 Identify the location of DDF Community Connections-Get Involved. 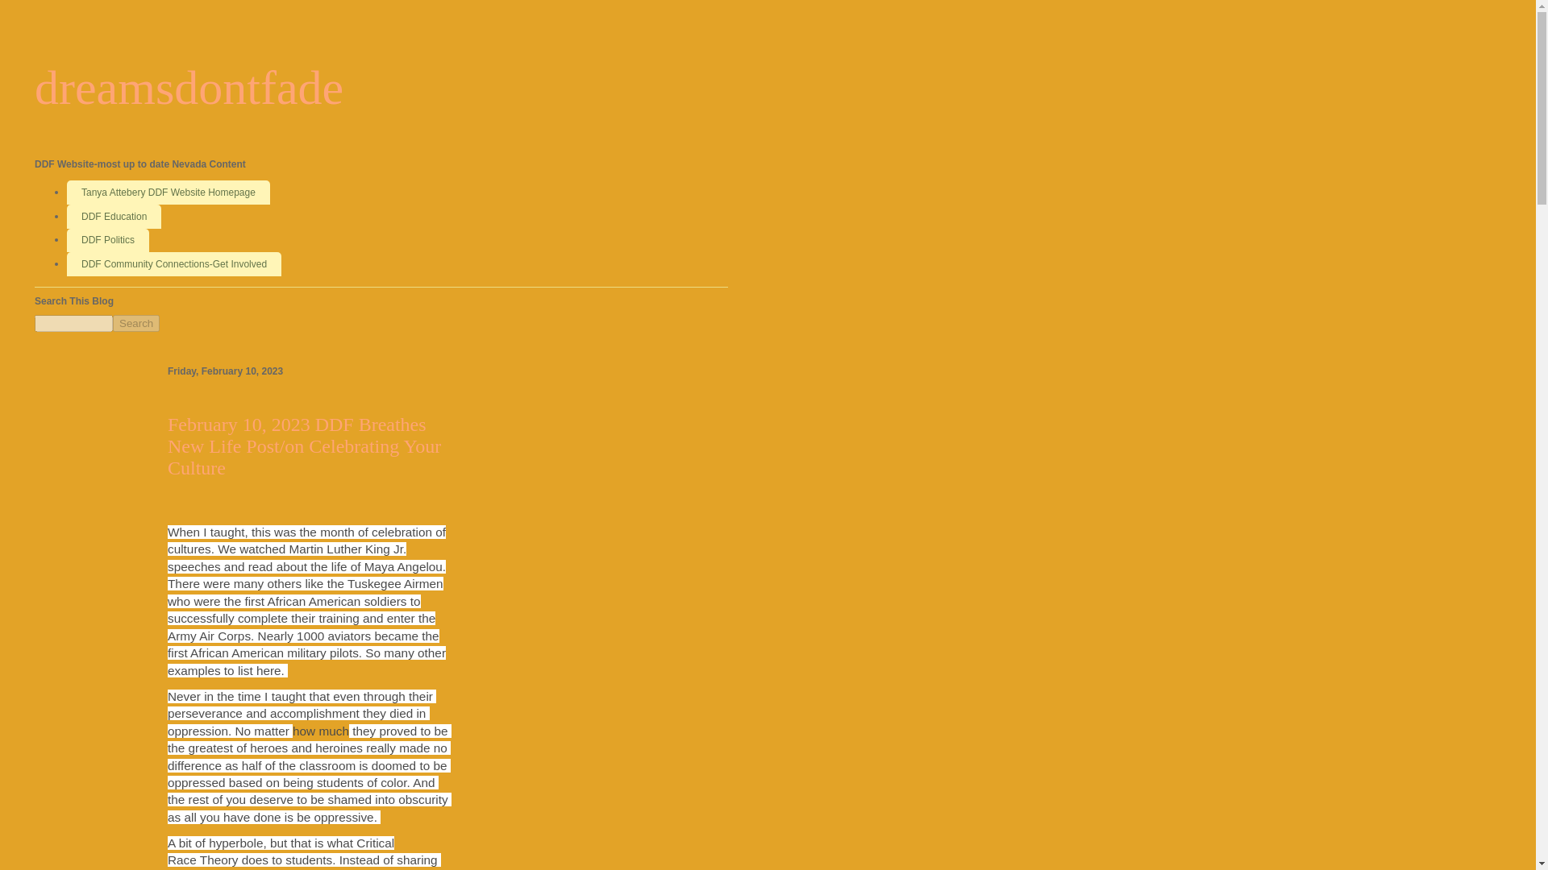
(174, 264).